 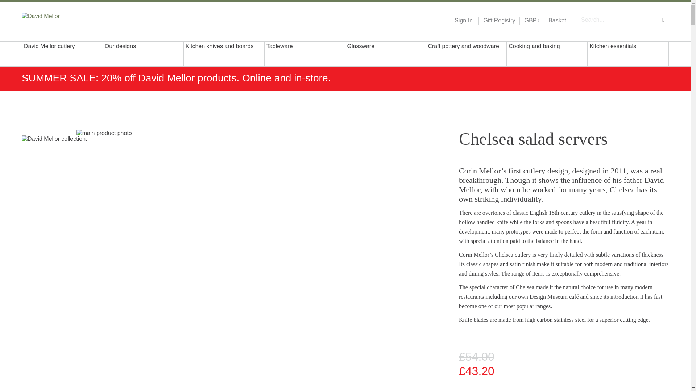 What do you see at coordinates (557, 21) in the screenshot?
I see `Basket` at bounding box center [557, 21].